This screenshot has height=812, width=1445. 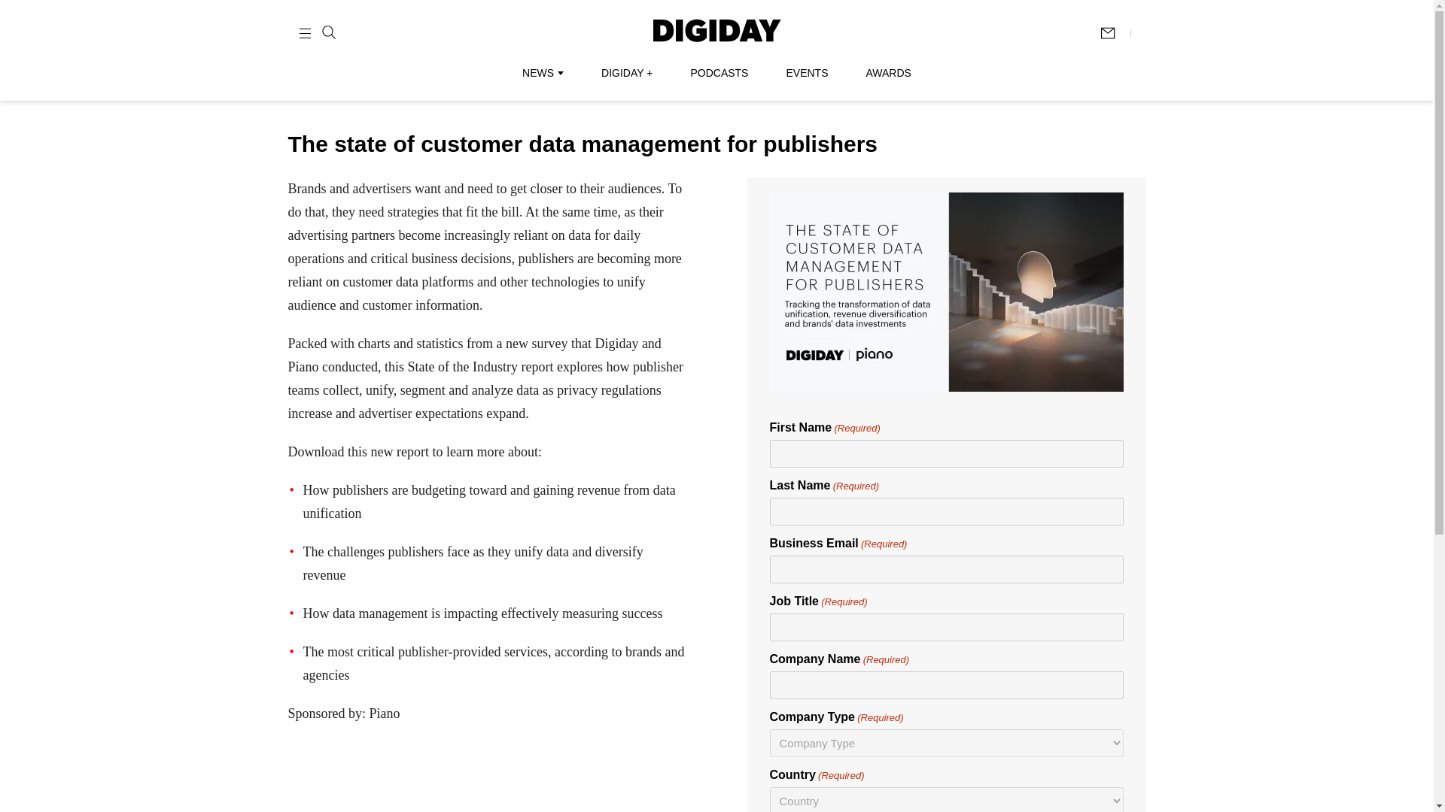 What do you see at coordinates (1115, 32) in the screenshot?
I see `Subscribe` at bounding box center [1115, 32].